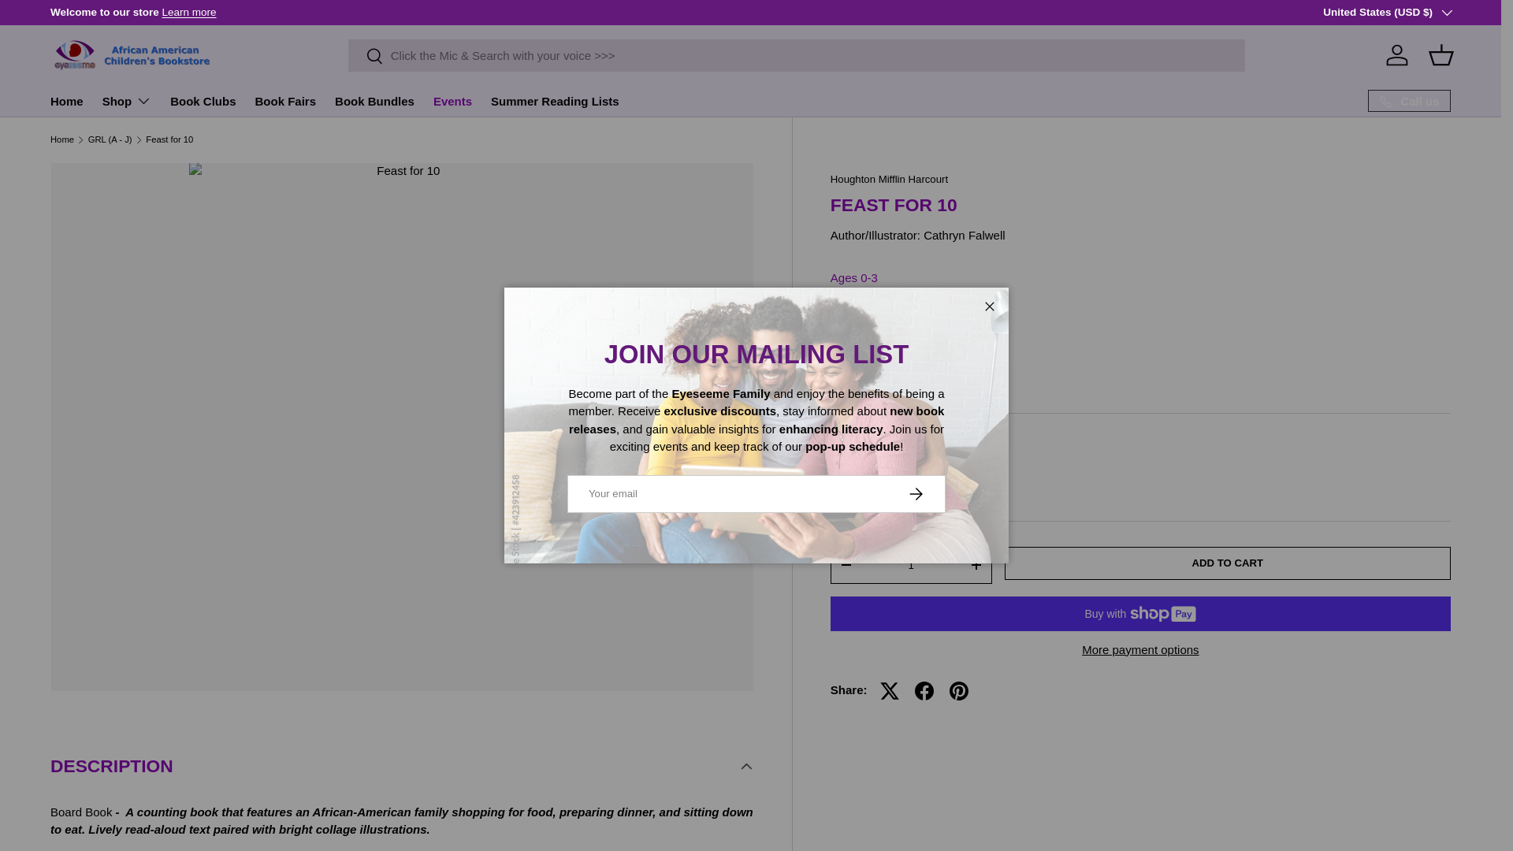  I want to click on Learn more, so click(1461, 11).